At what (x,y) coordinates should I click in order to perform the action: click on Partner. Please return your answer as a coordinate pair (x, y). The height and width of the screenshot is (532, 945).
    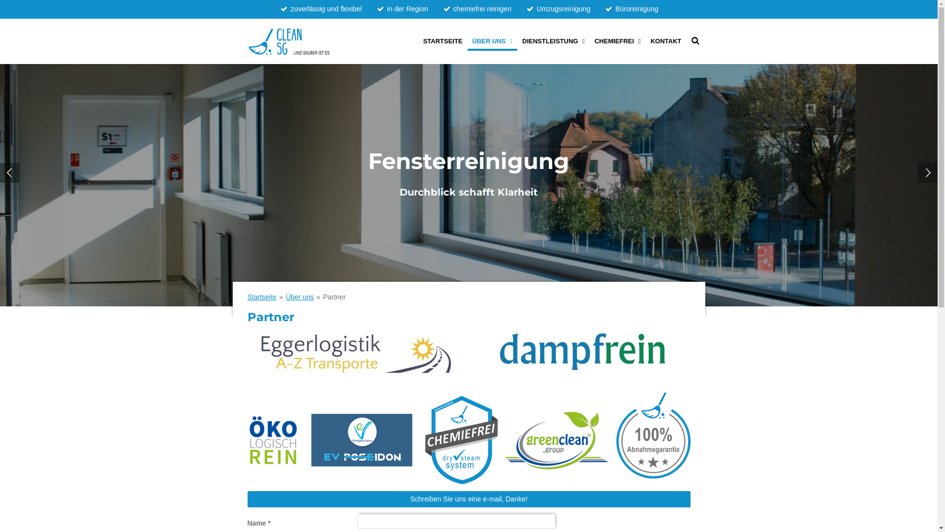
    Looking at the image, I should click on (334, 297).